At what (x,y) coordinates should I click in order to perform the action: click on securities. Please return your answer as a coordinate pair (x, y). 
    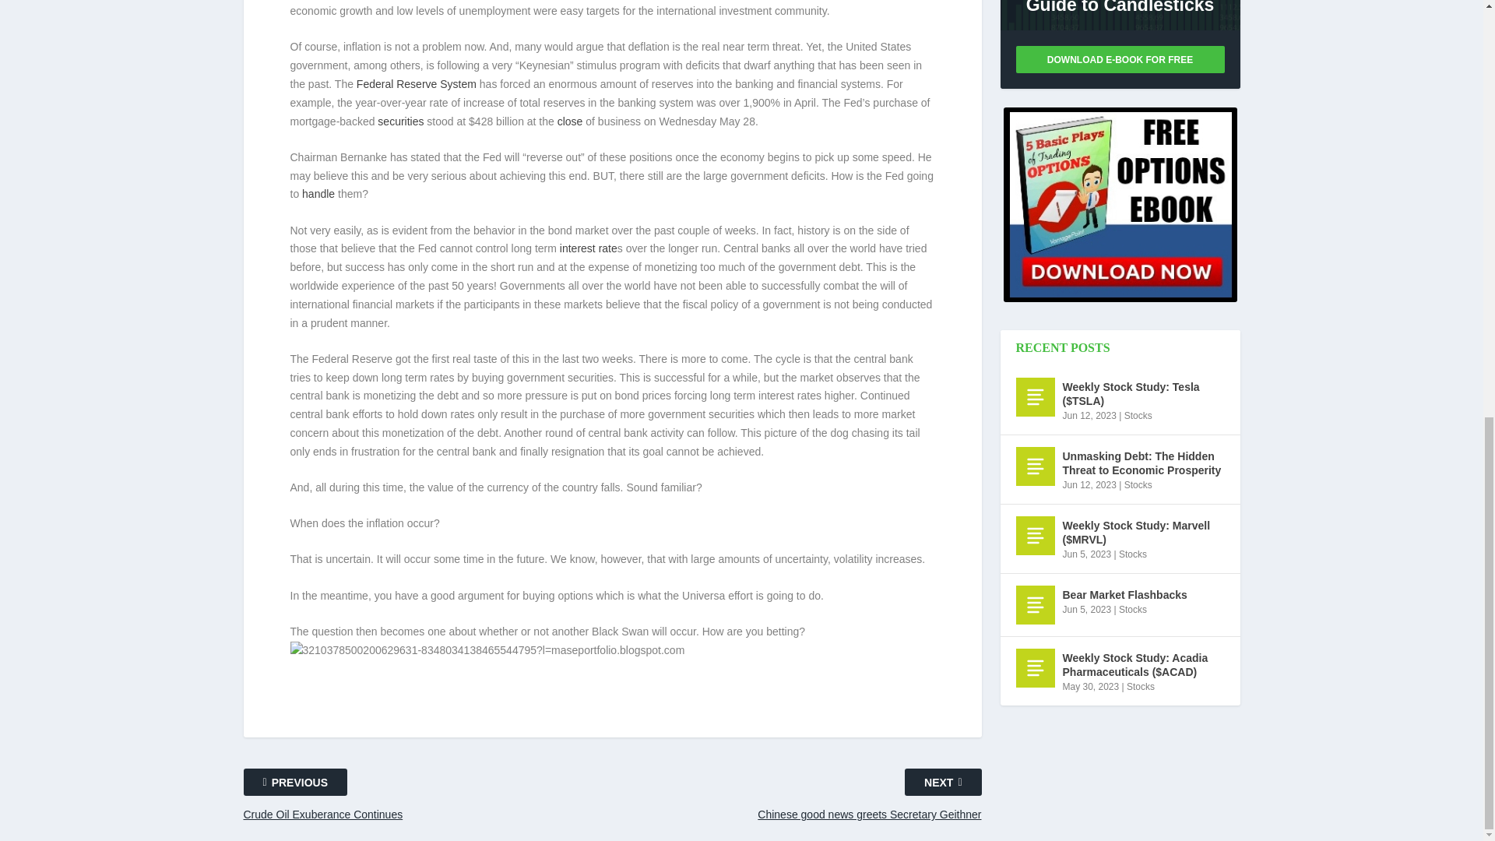
    Looking at the image, I should click on (400, 121).